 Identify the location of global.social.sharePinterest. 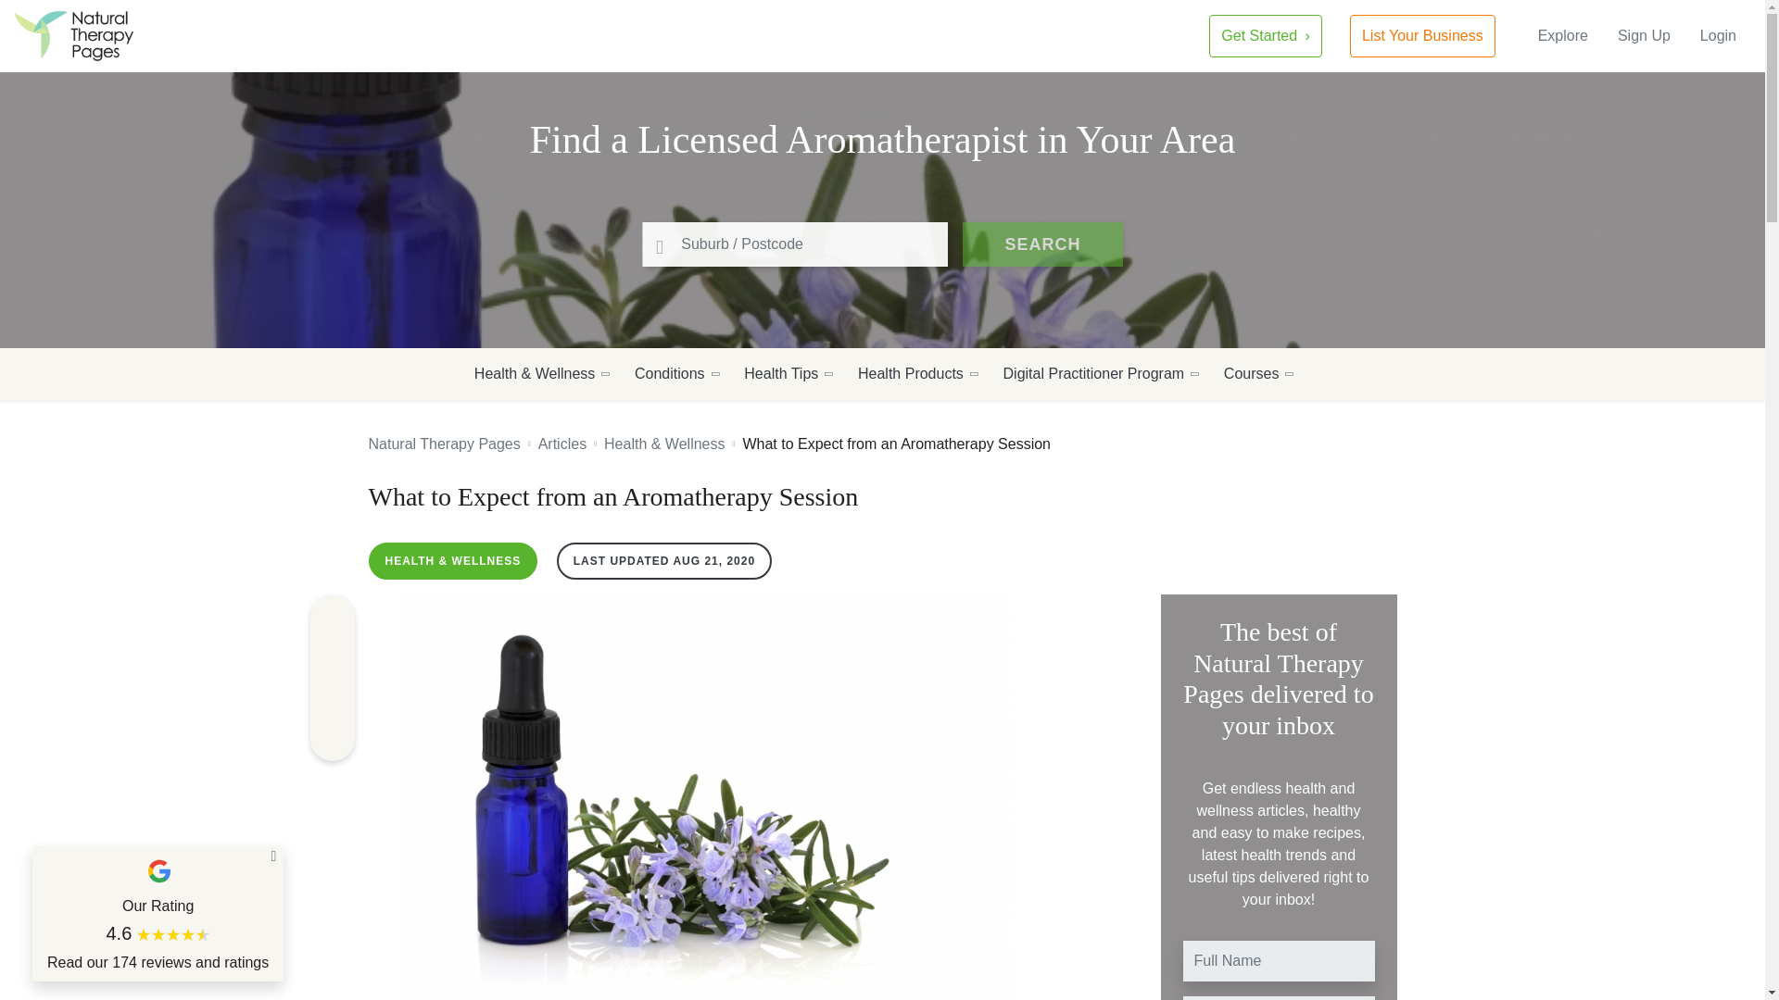
(332, 657).